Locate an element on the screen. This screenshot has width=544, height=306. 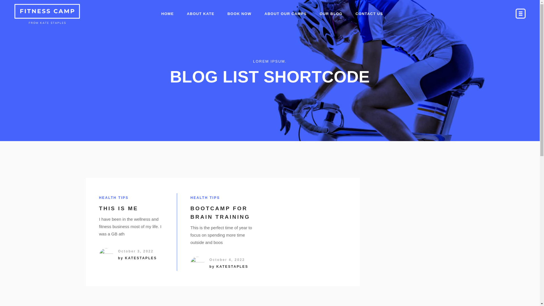
BOOK NOW is located at coordinates (239, 14).